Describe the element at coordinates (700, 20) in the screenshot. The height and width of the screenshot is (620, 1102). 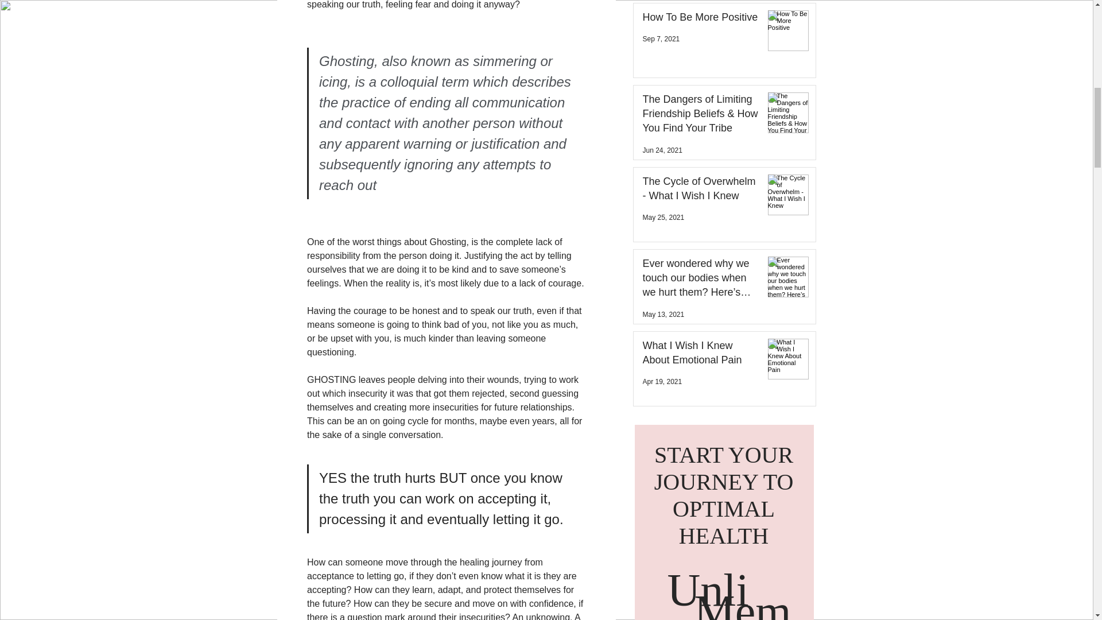
I see `How To Be More Positive` at that location.